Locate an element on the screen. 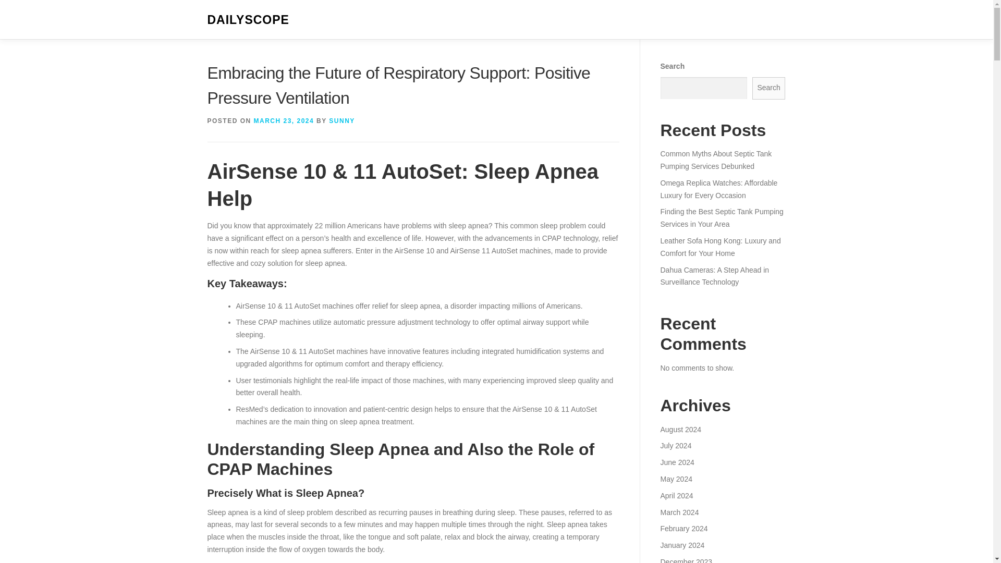  May 2024 is located at coordinates (676, 479).